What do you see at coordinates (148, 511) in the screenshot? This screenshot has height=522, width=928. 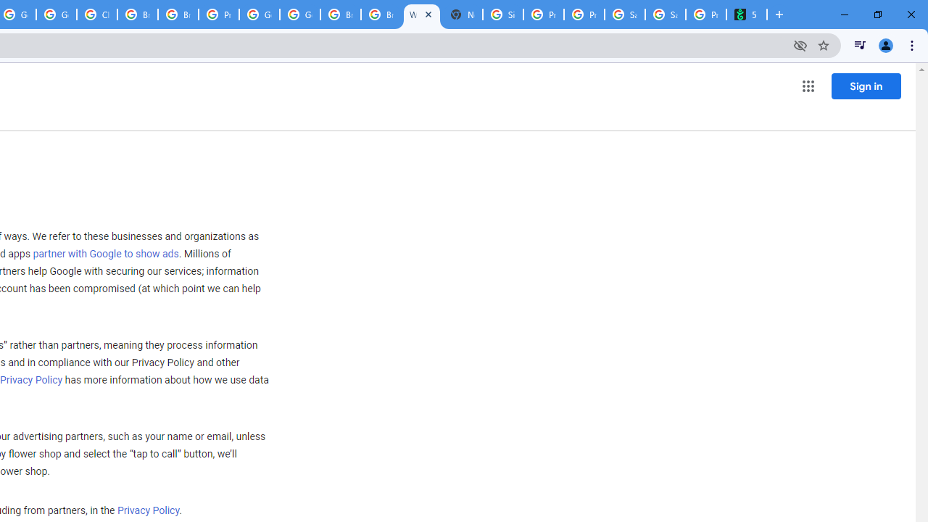 I see `Privacy Policy` at bounding box center [148, 511].